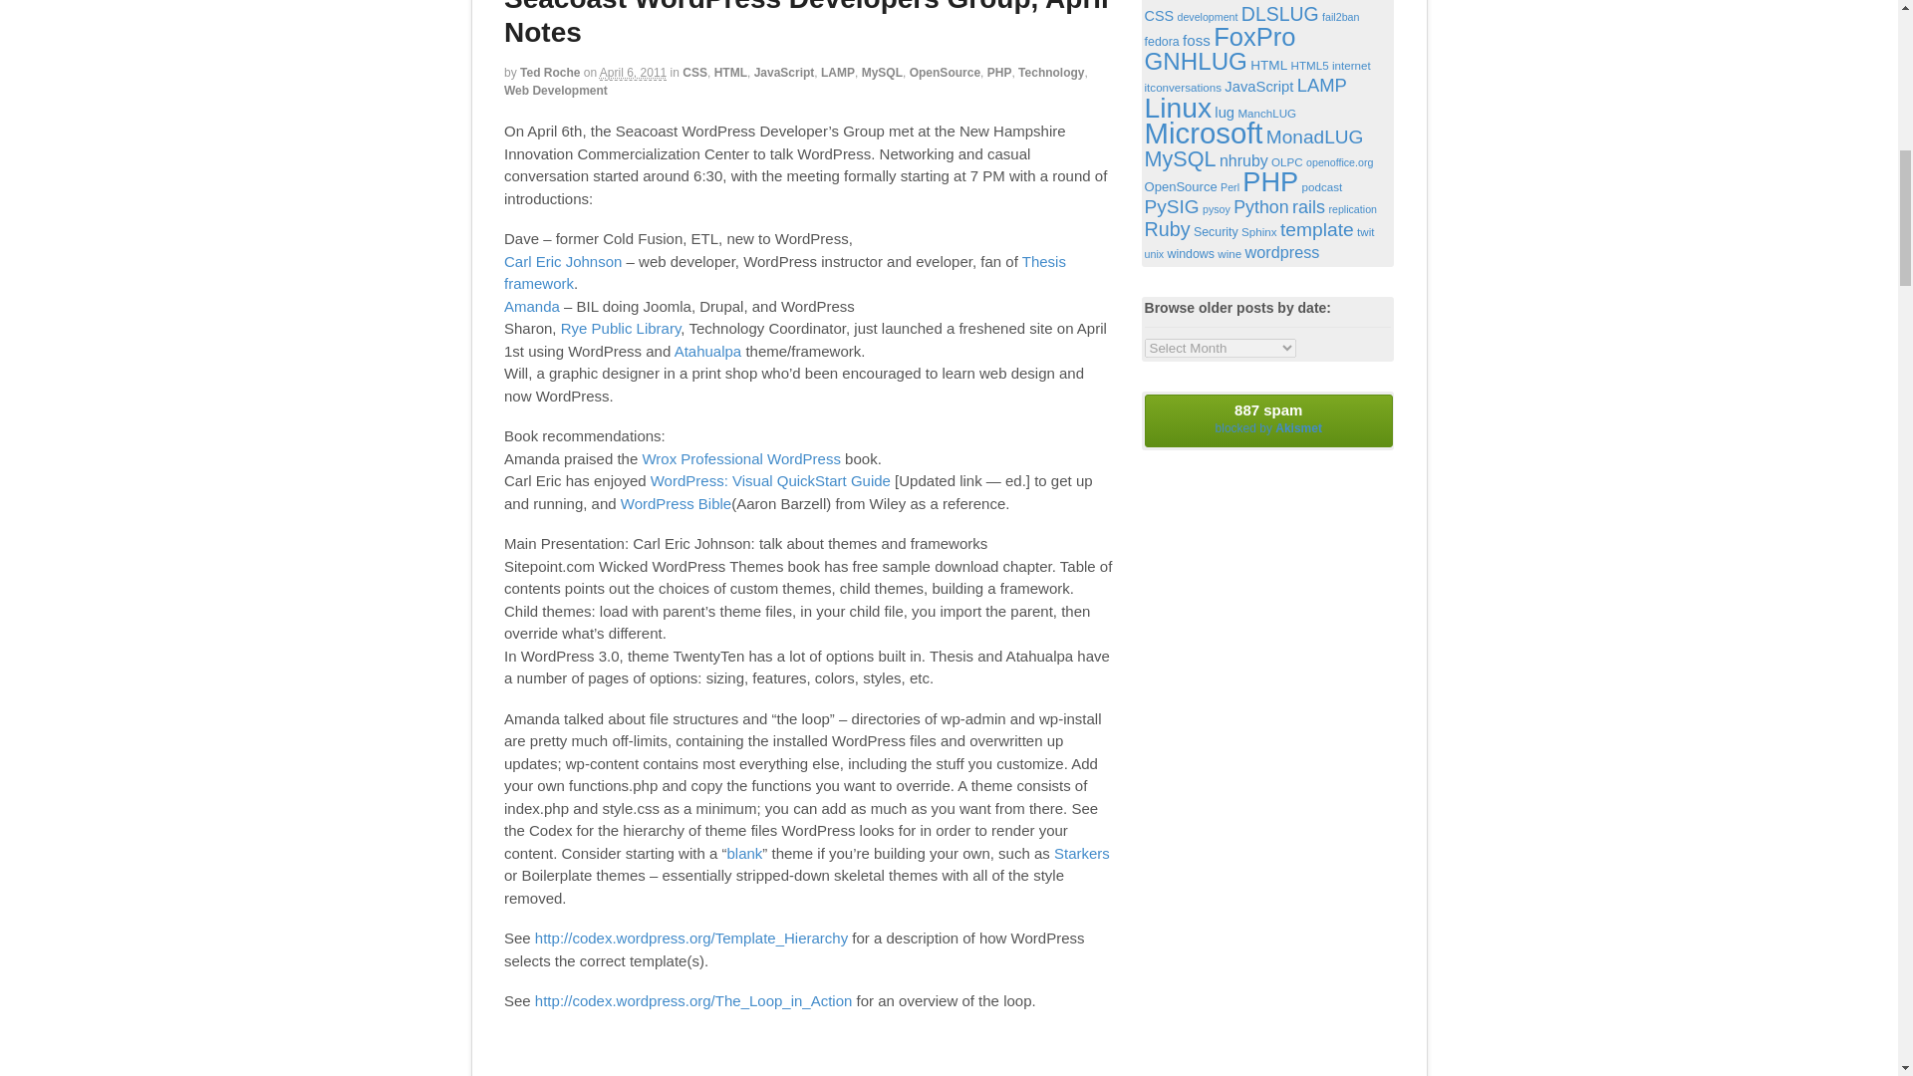 Image resolution: width=1913 pixels, height=1076 pixels. I want to click on Ted Roche, so click(550, 72).